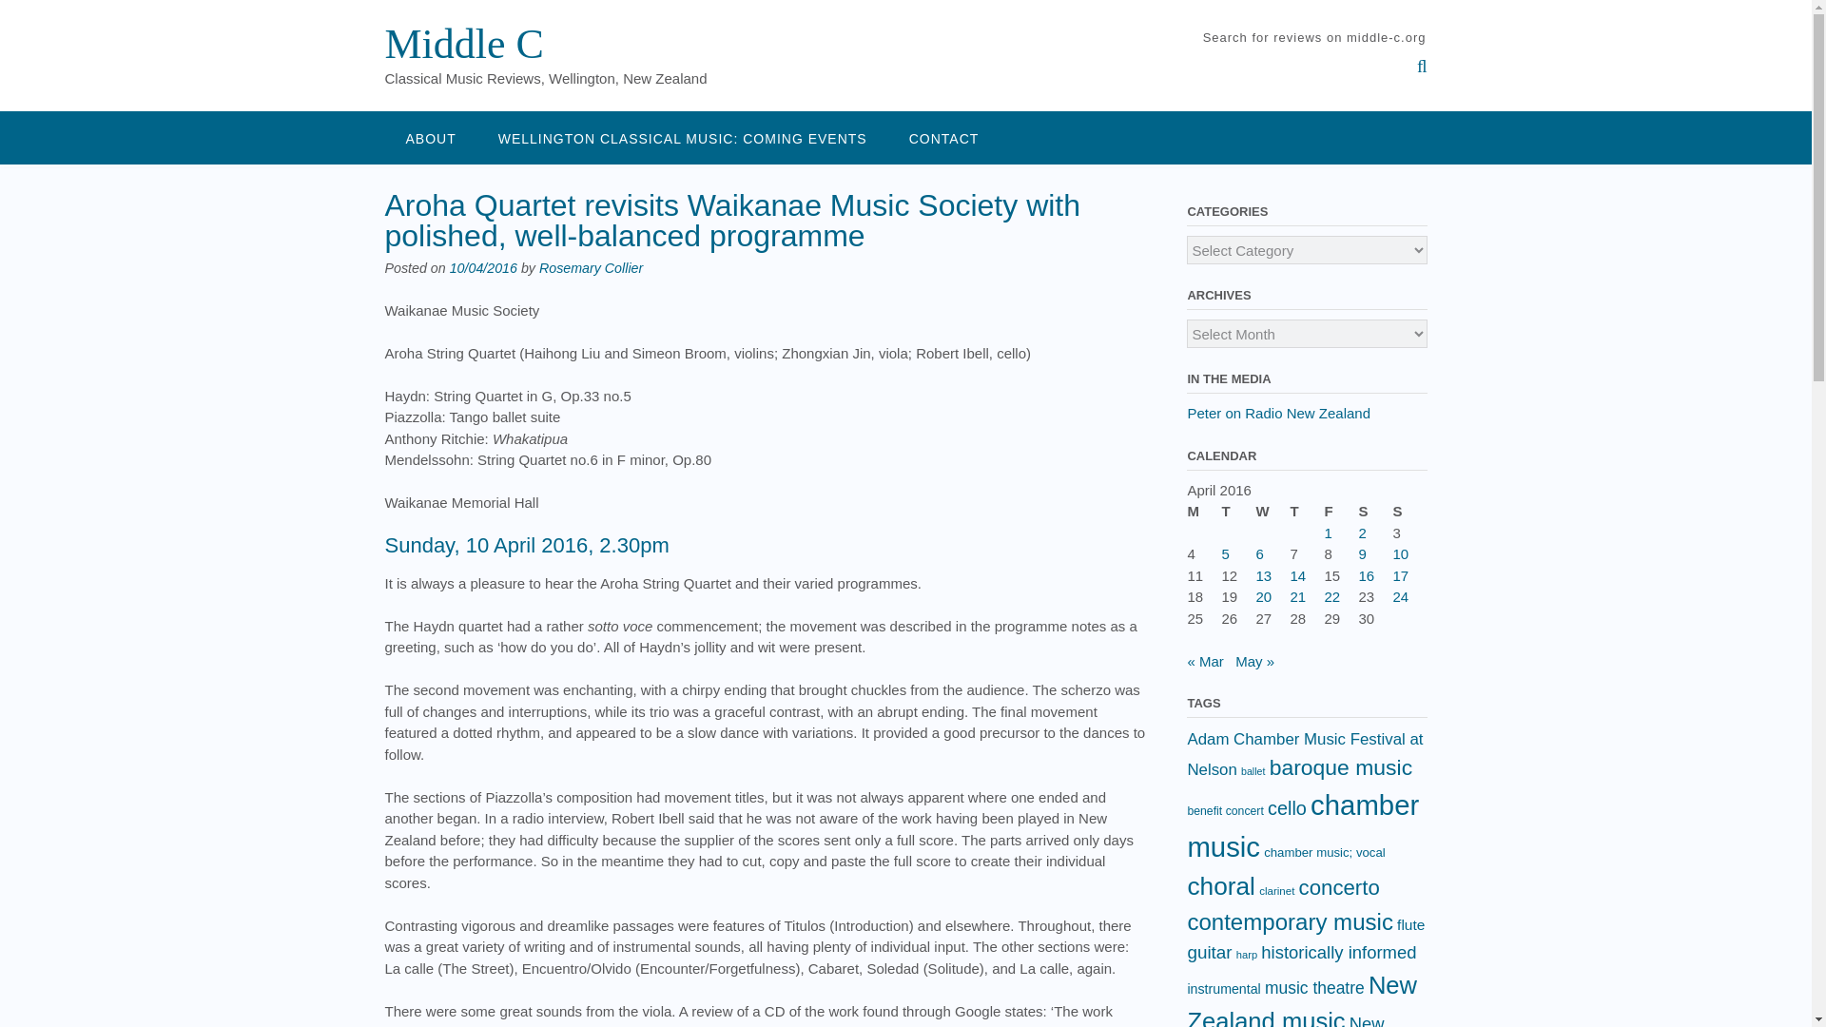 The image size is (1826, 1027). Describe the element at coordinates (1341, 512) in the screenshot. I see `Friday` at that location.